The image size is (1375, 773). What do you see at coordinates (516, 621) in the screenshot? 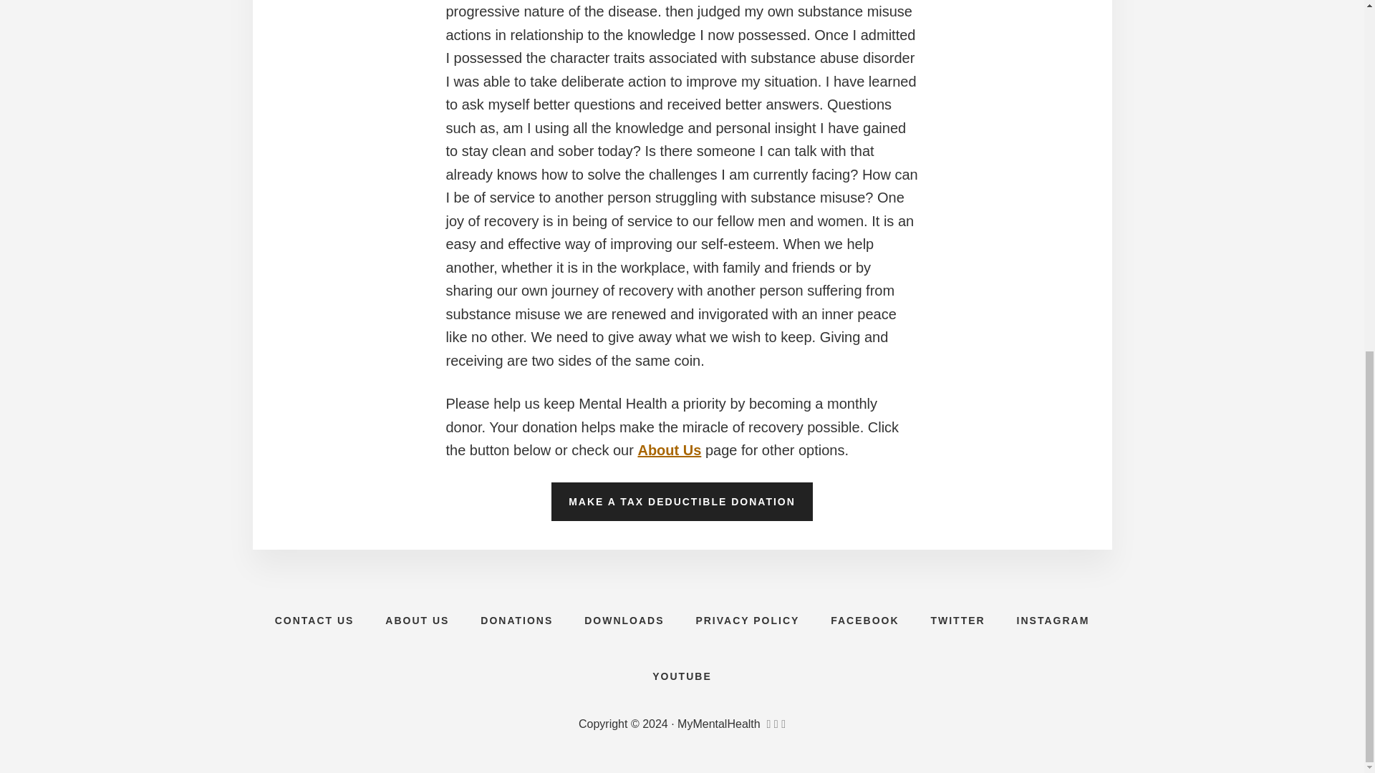
I see `DONATIONS` at bounding box center [516, 621].